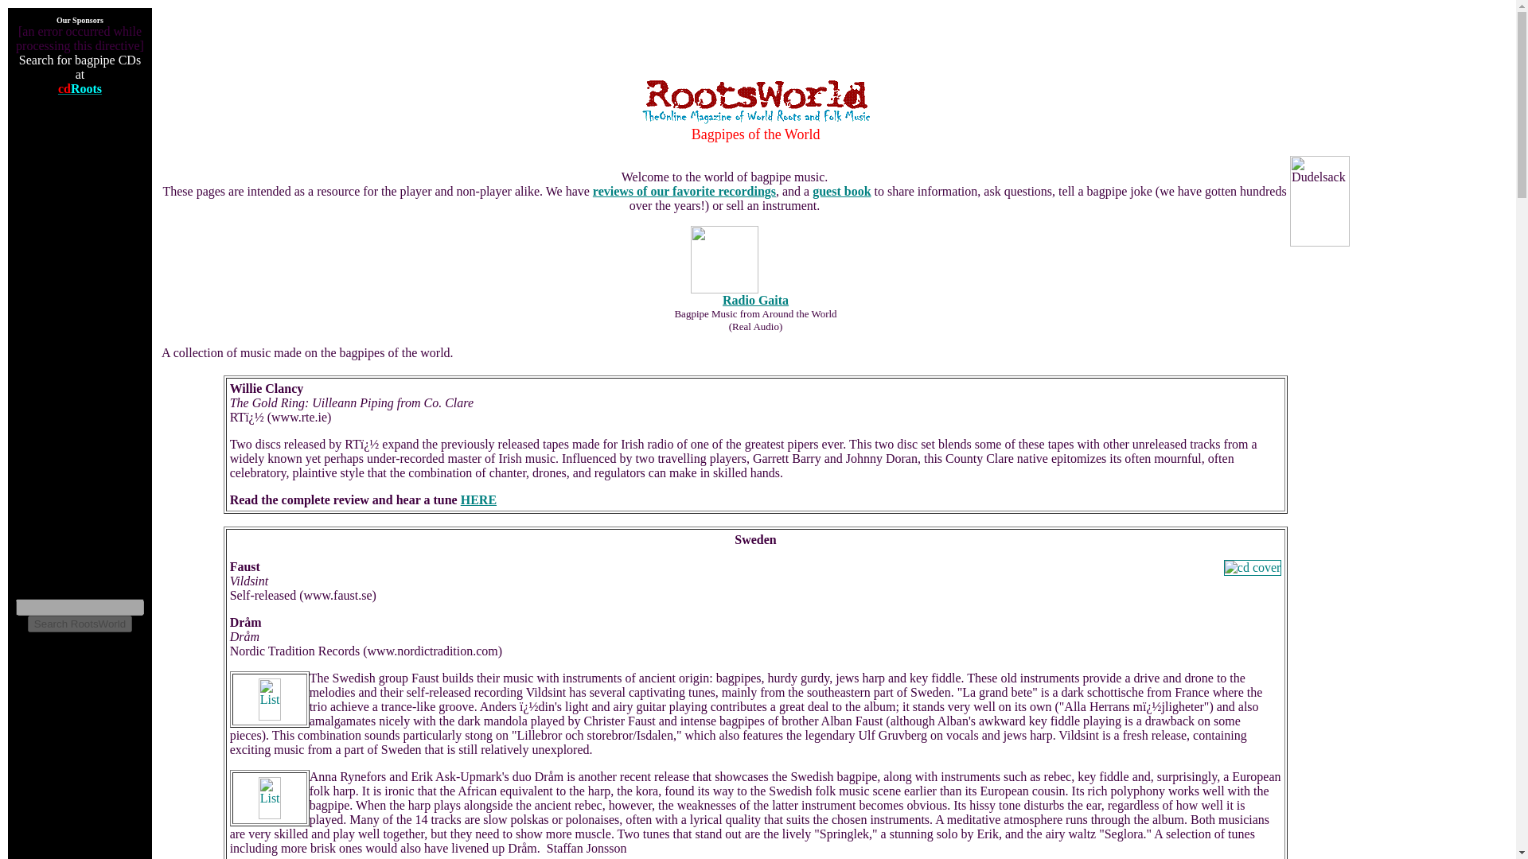  What do you see at coordinates (80, 624) in the screenshot?
I see `Search RootsWorld` at bounding box center [80, 624].